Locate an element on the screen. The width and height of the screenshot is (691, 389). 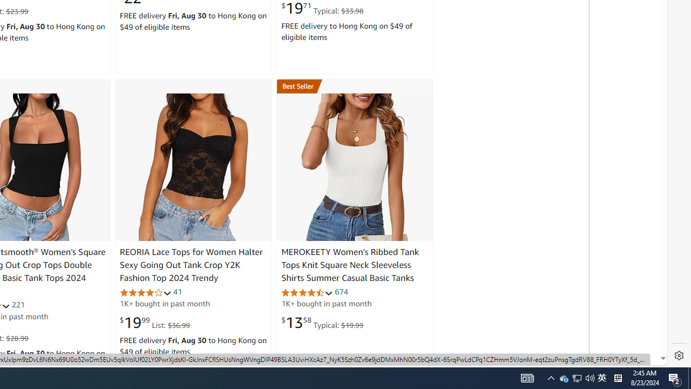
4.0 out of 5 stars is located at coordinates (145, 293).